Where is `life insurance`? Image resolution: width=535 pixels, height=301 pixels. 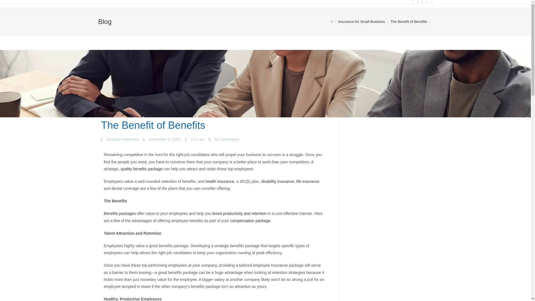 life insurance is located at coordinates (308, 181).